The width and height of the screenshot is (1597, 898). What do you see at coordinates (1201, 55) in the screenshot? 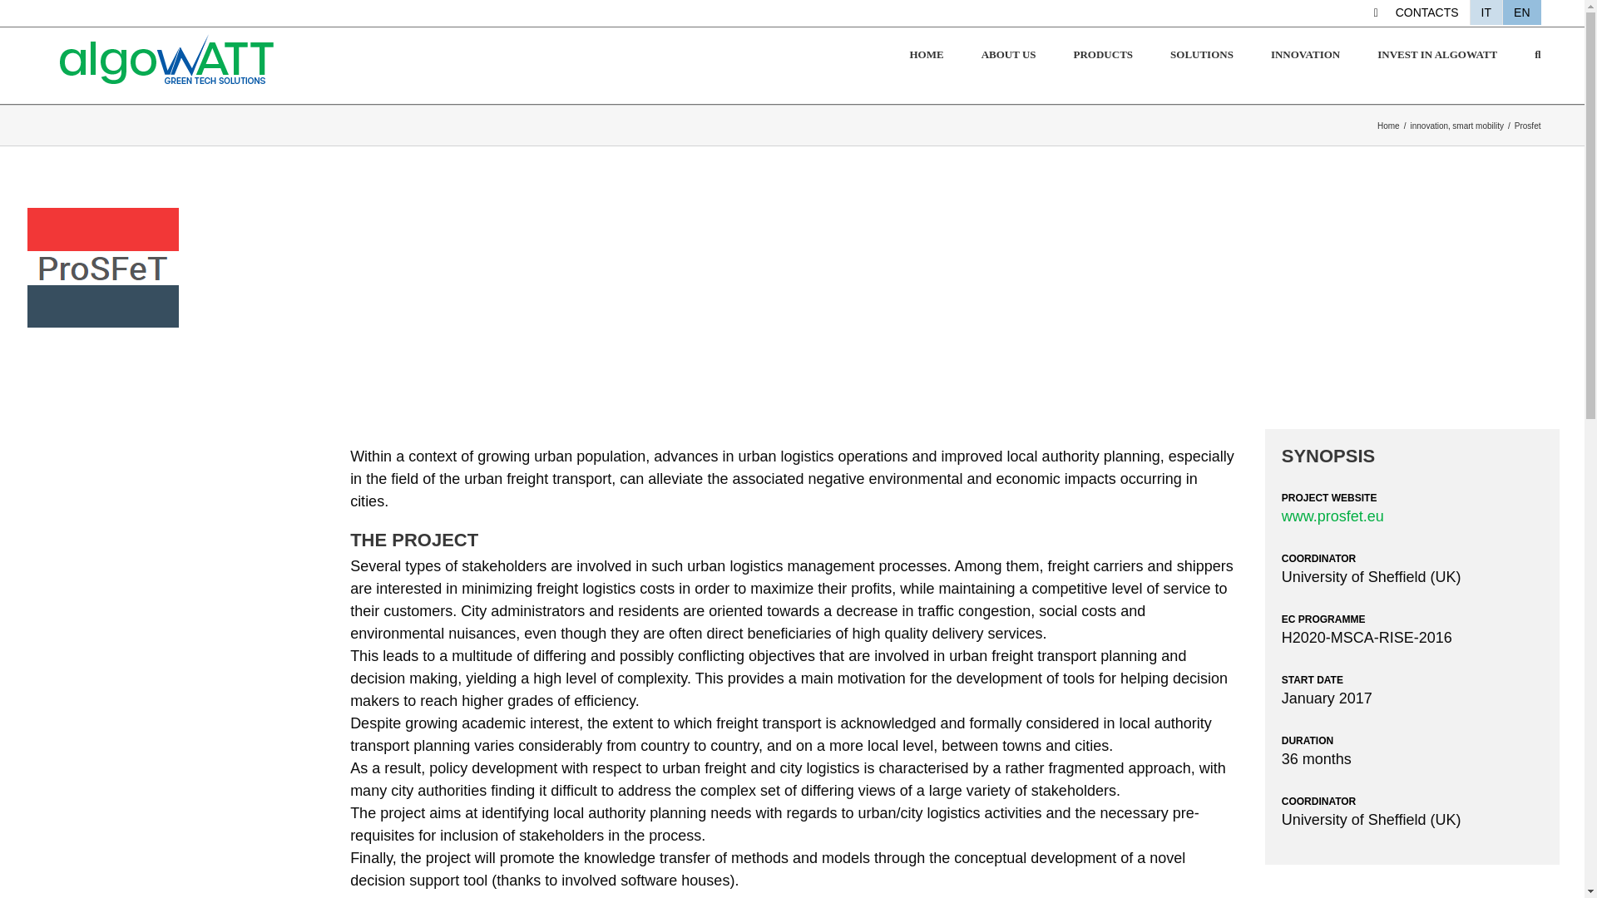
I see `SOLUTIONS` at bounding box center [1201, 55].